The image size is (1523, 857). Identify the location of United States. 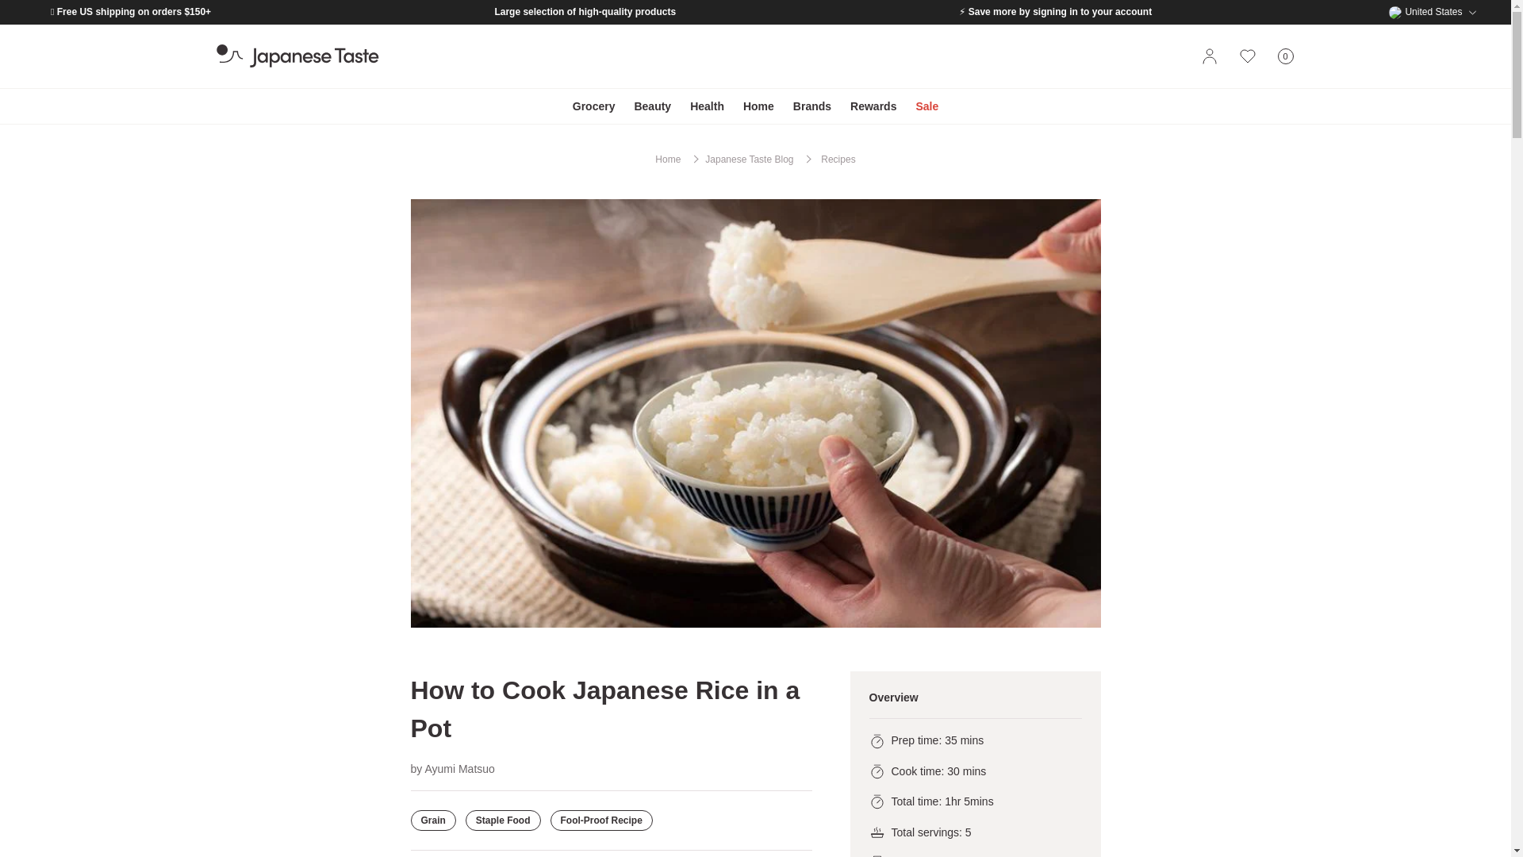
(1285, 56).